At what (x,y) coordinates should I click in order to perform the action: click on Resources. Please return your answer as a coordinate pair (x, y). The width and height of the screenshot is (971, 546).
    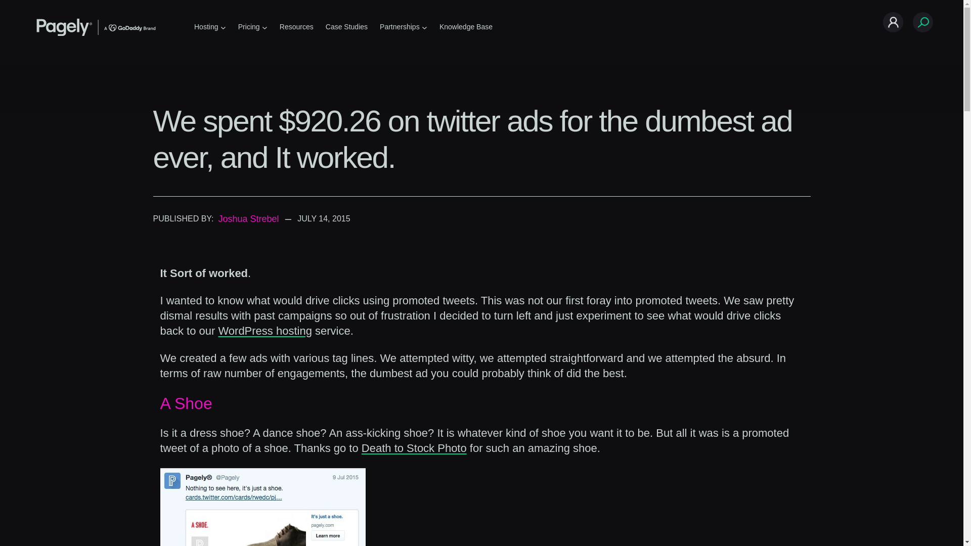
    Looking at the image, I should click on (296, 27).